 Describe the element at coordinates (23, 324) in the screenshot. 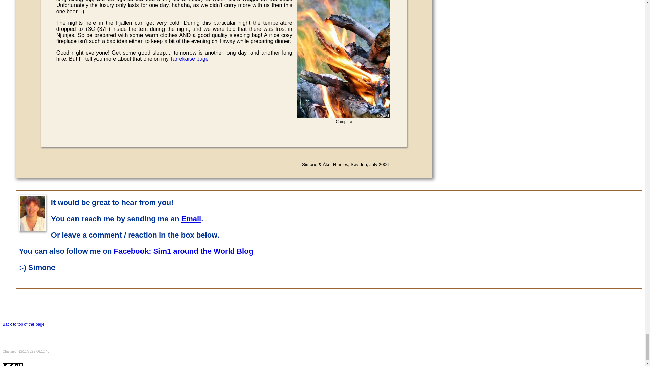

I see `Back to top of the page` at that location.